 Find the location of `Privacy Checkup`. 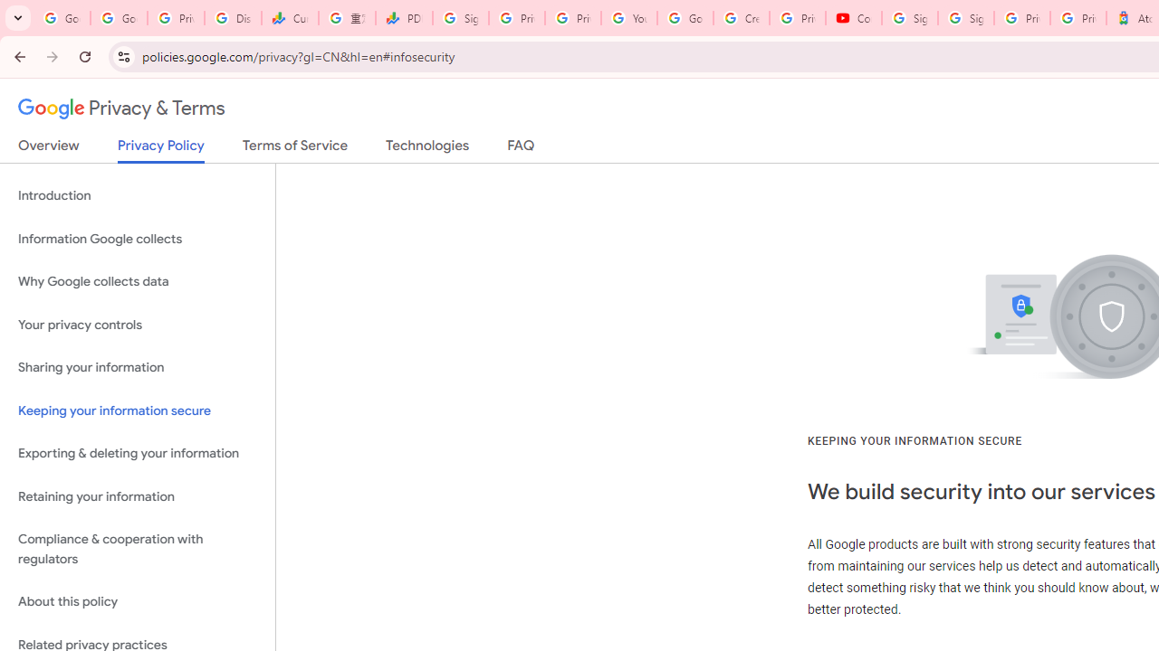

Privacy Checkup is located at coordinates (572, 18).